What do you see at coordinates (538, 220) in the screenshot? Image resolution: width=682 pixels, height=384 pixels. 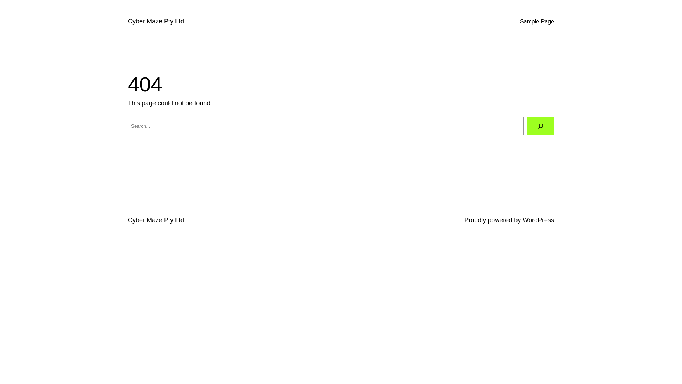 I see `WordPress` at bounding box center [538, 220].